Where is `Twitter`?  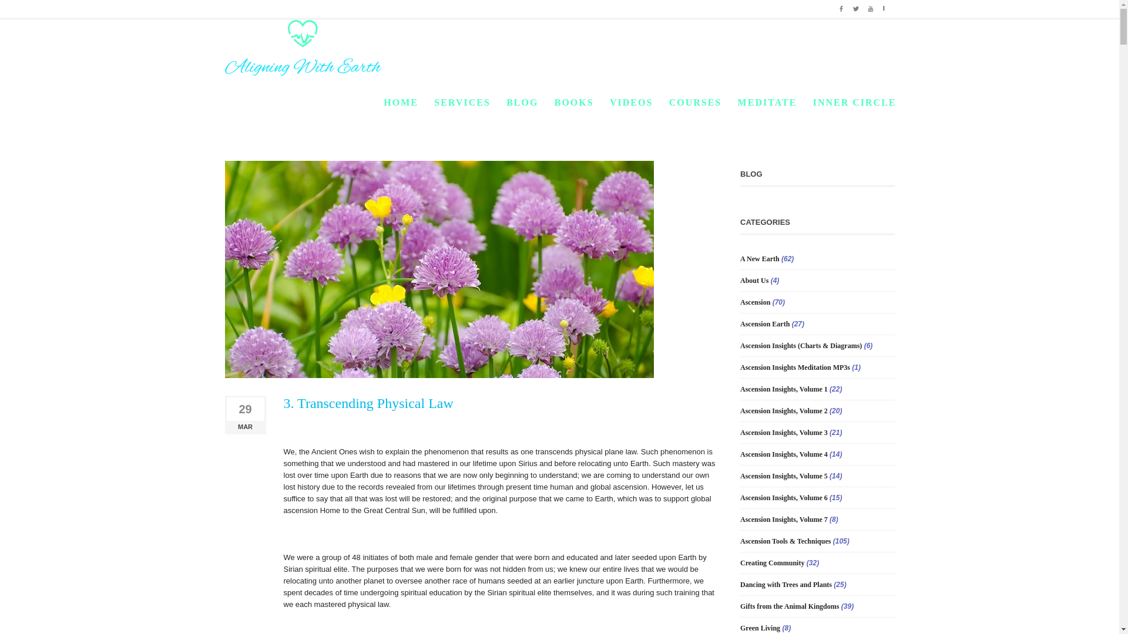
Twitter is located at coordinates (855, 7).